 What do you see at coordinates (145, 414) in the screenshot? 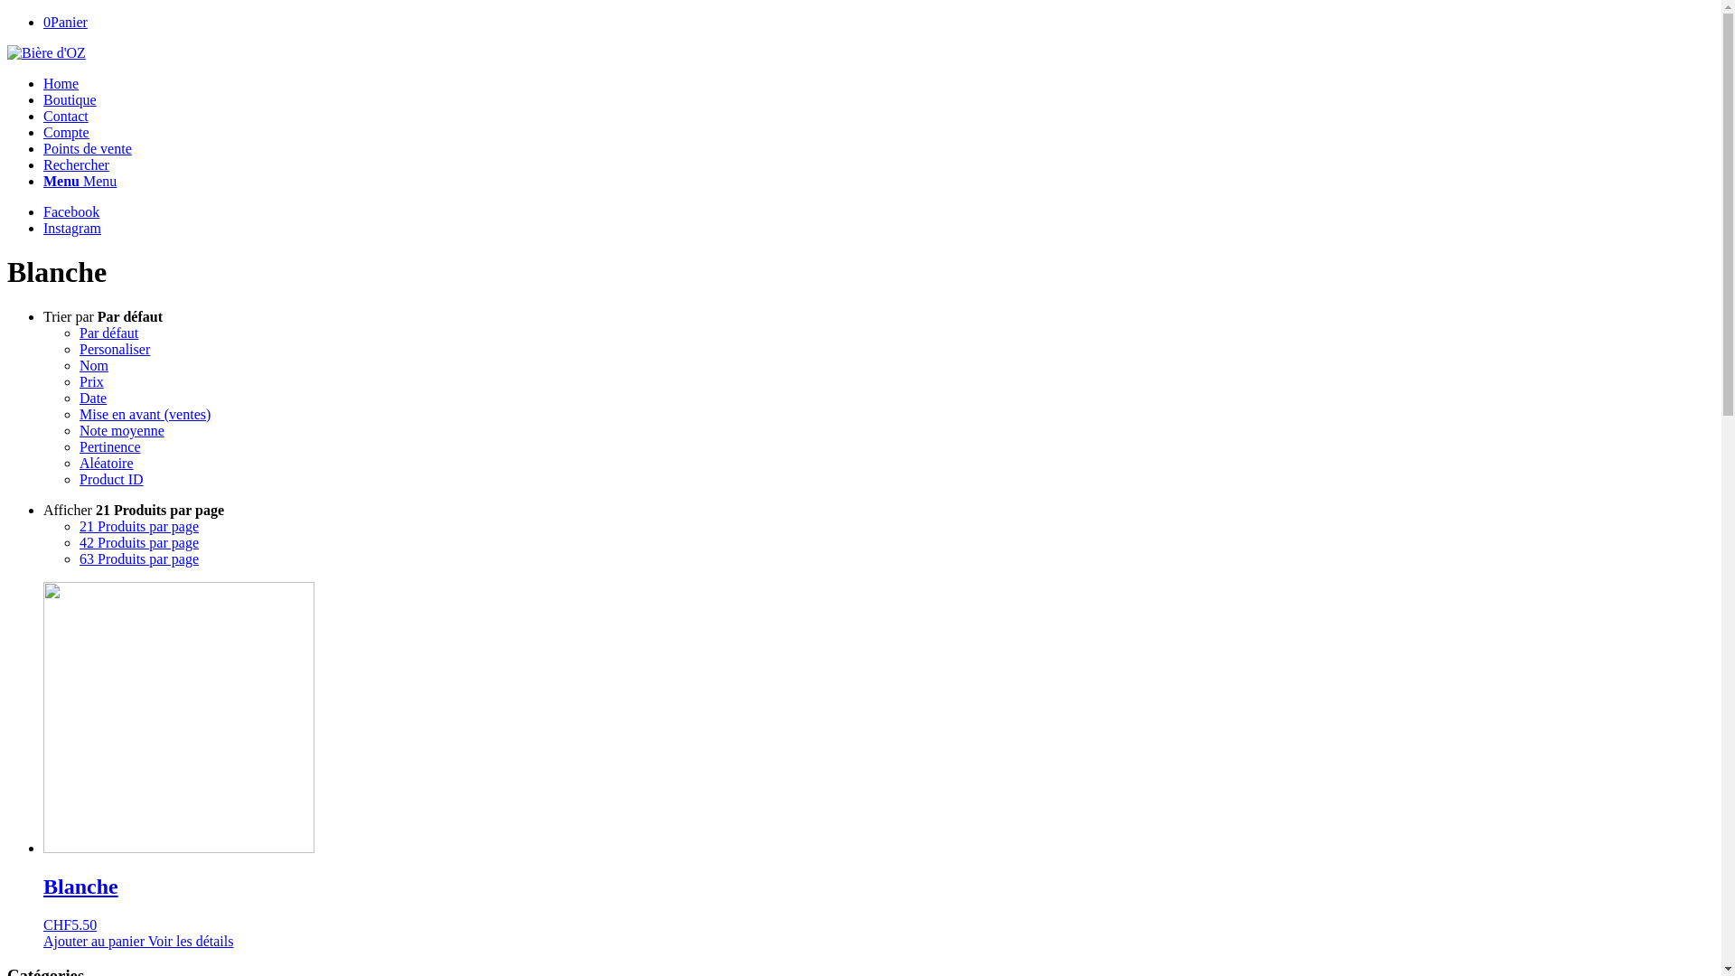
I see `Mise en avant (ventes)` at bounding box center [145, 414].